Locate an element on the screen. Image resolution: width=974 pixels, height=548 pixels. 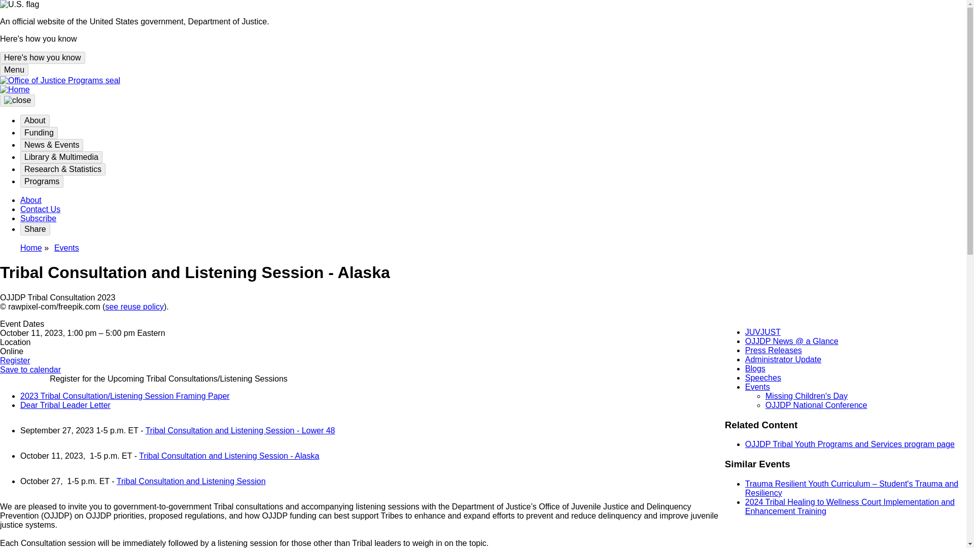
Programs is located at coordinates (42, 182).